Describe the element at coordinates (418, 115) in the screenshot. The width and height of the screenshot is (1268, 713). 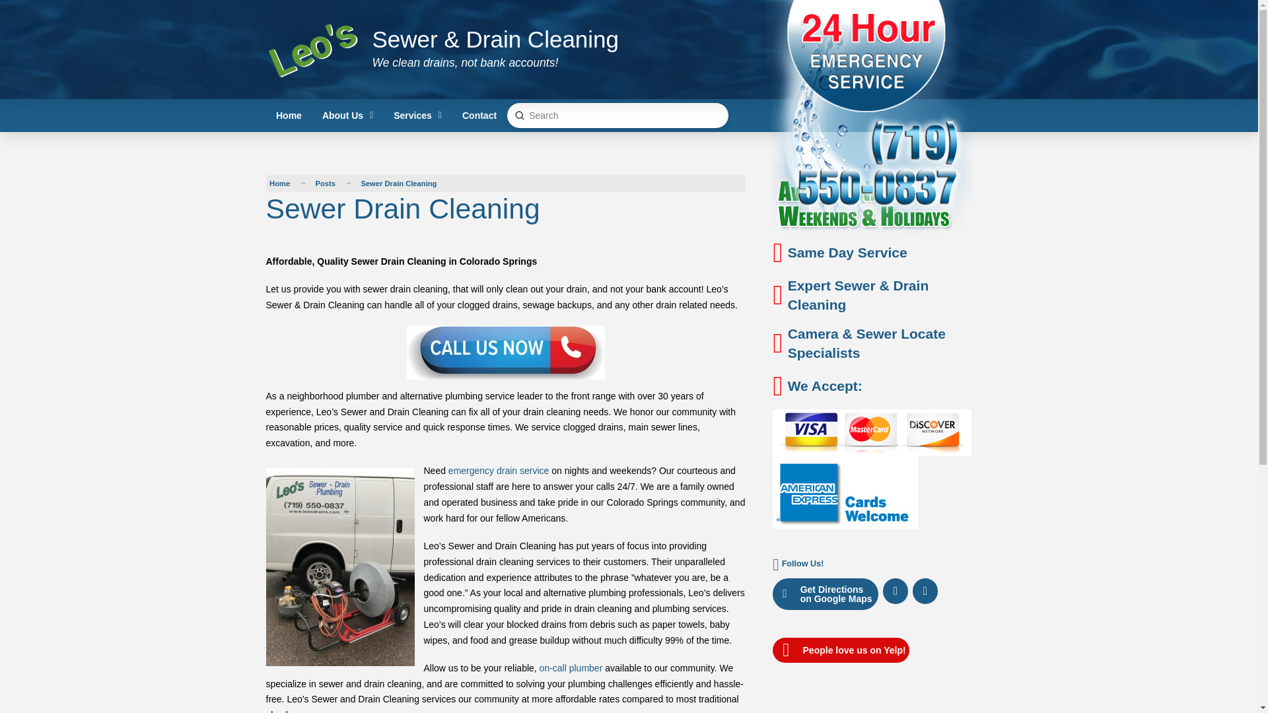
I see `Services` at that location.